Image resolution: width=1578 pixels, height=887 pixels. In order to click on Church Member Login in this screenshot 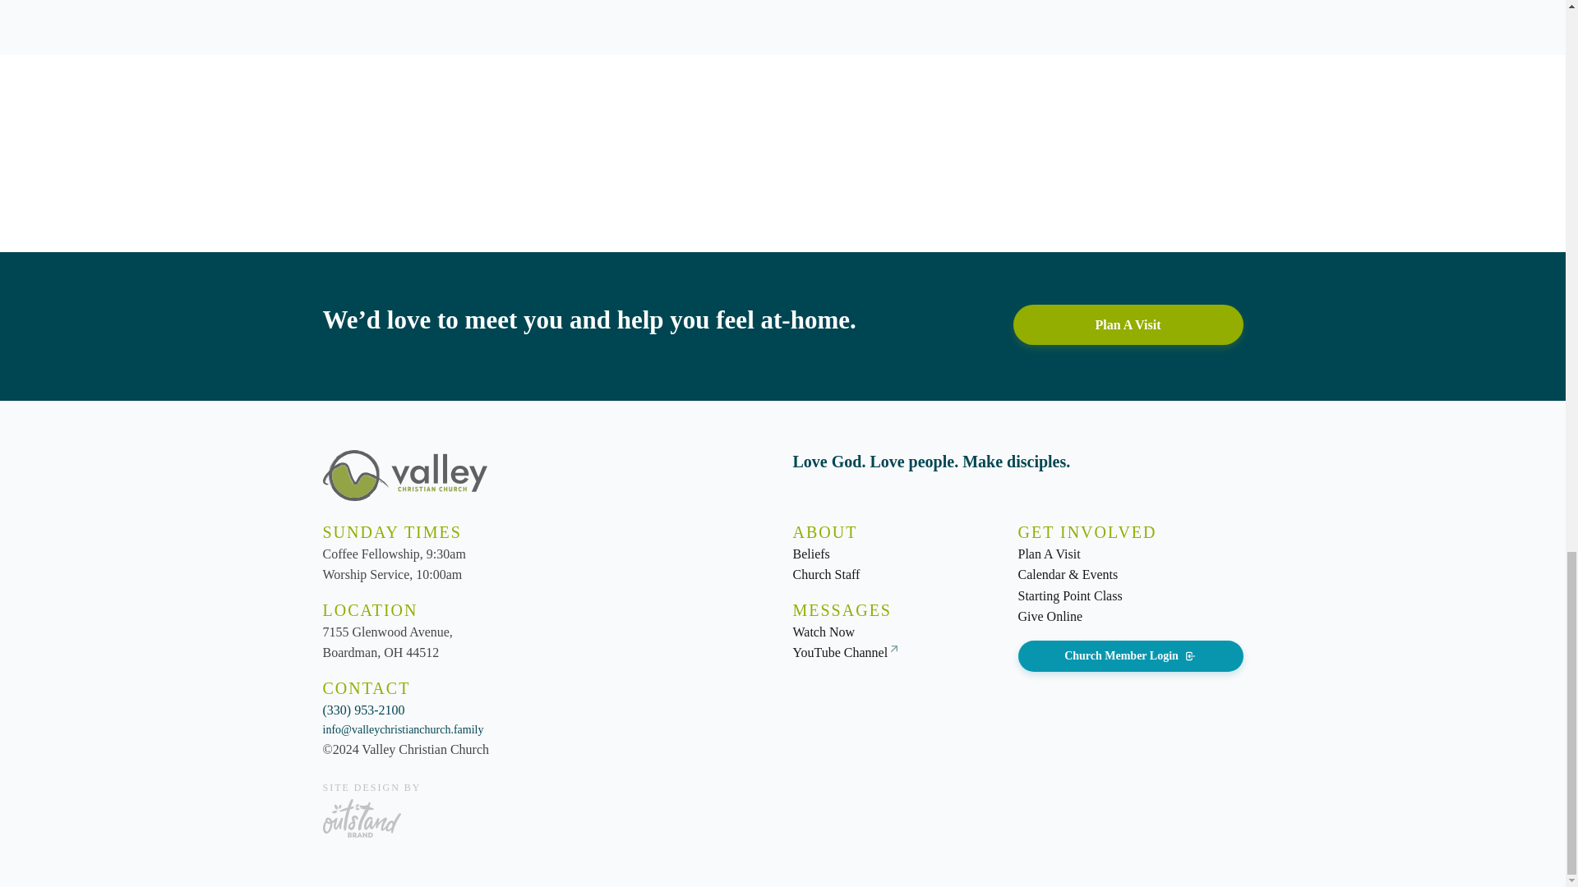, I will do `click(1130, 655)`.